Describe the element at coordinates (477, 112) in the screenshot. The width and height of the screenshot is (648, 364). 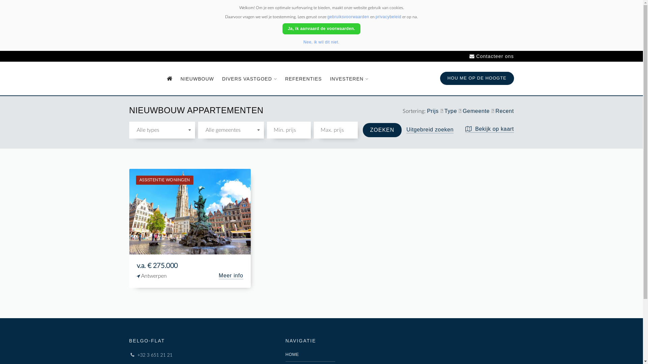
I see `Gemeente` at that location.